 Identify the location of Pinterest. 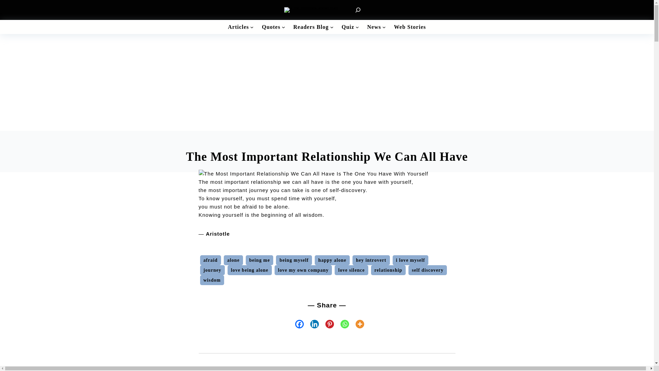
(326, 324).